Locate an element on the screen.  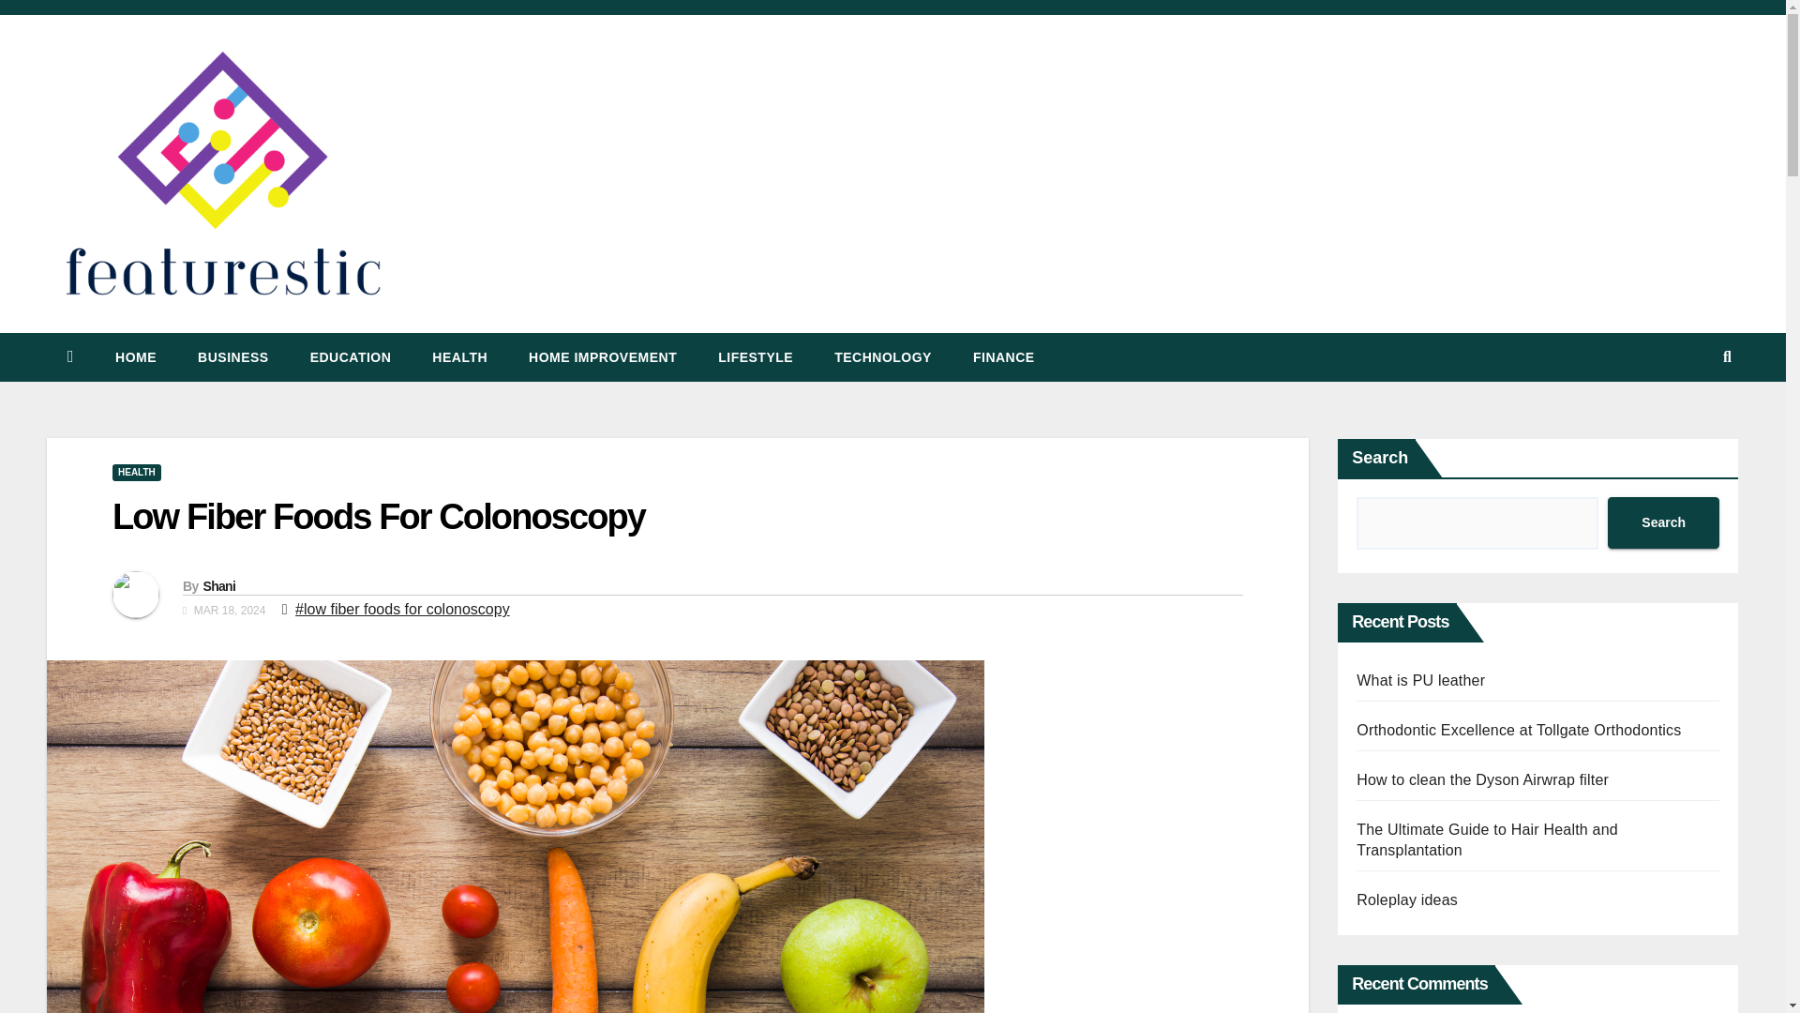
Lifestyle is located at coordinates (756, 357).